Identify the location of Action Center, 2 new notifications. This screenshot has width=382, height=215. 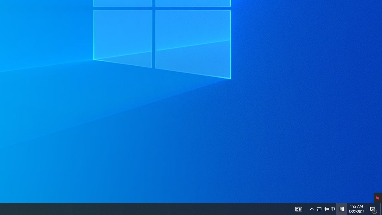
(322, 209).